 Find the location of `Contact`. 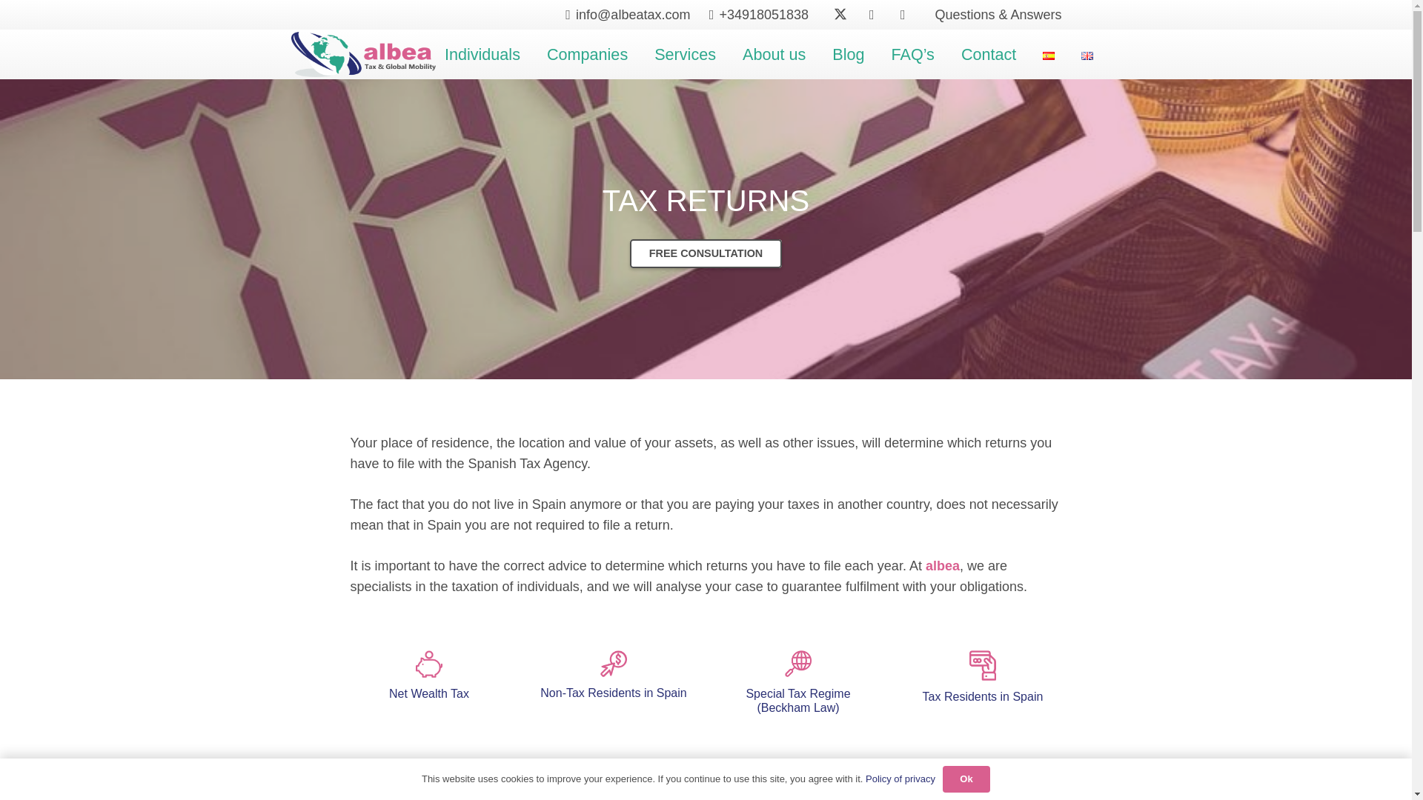

Contact is located at coordinates (988, 53).